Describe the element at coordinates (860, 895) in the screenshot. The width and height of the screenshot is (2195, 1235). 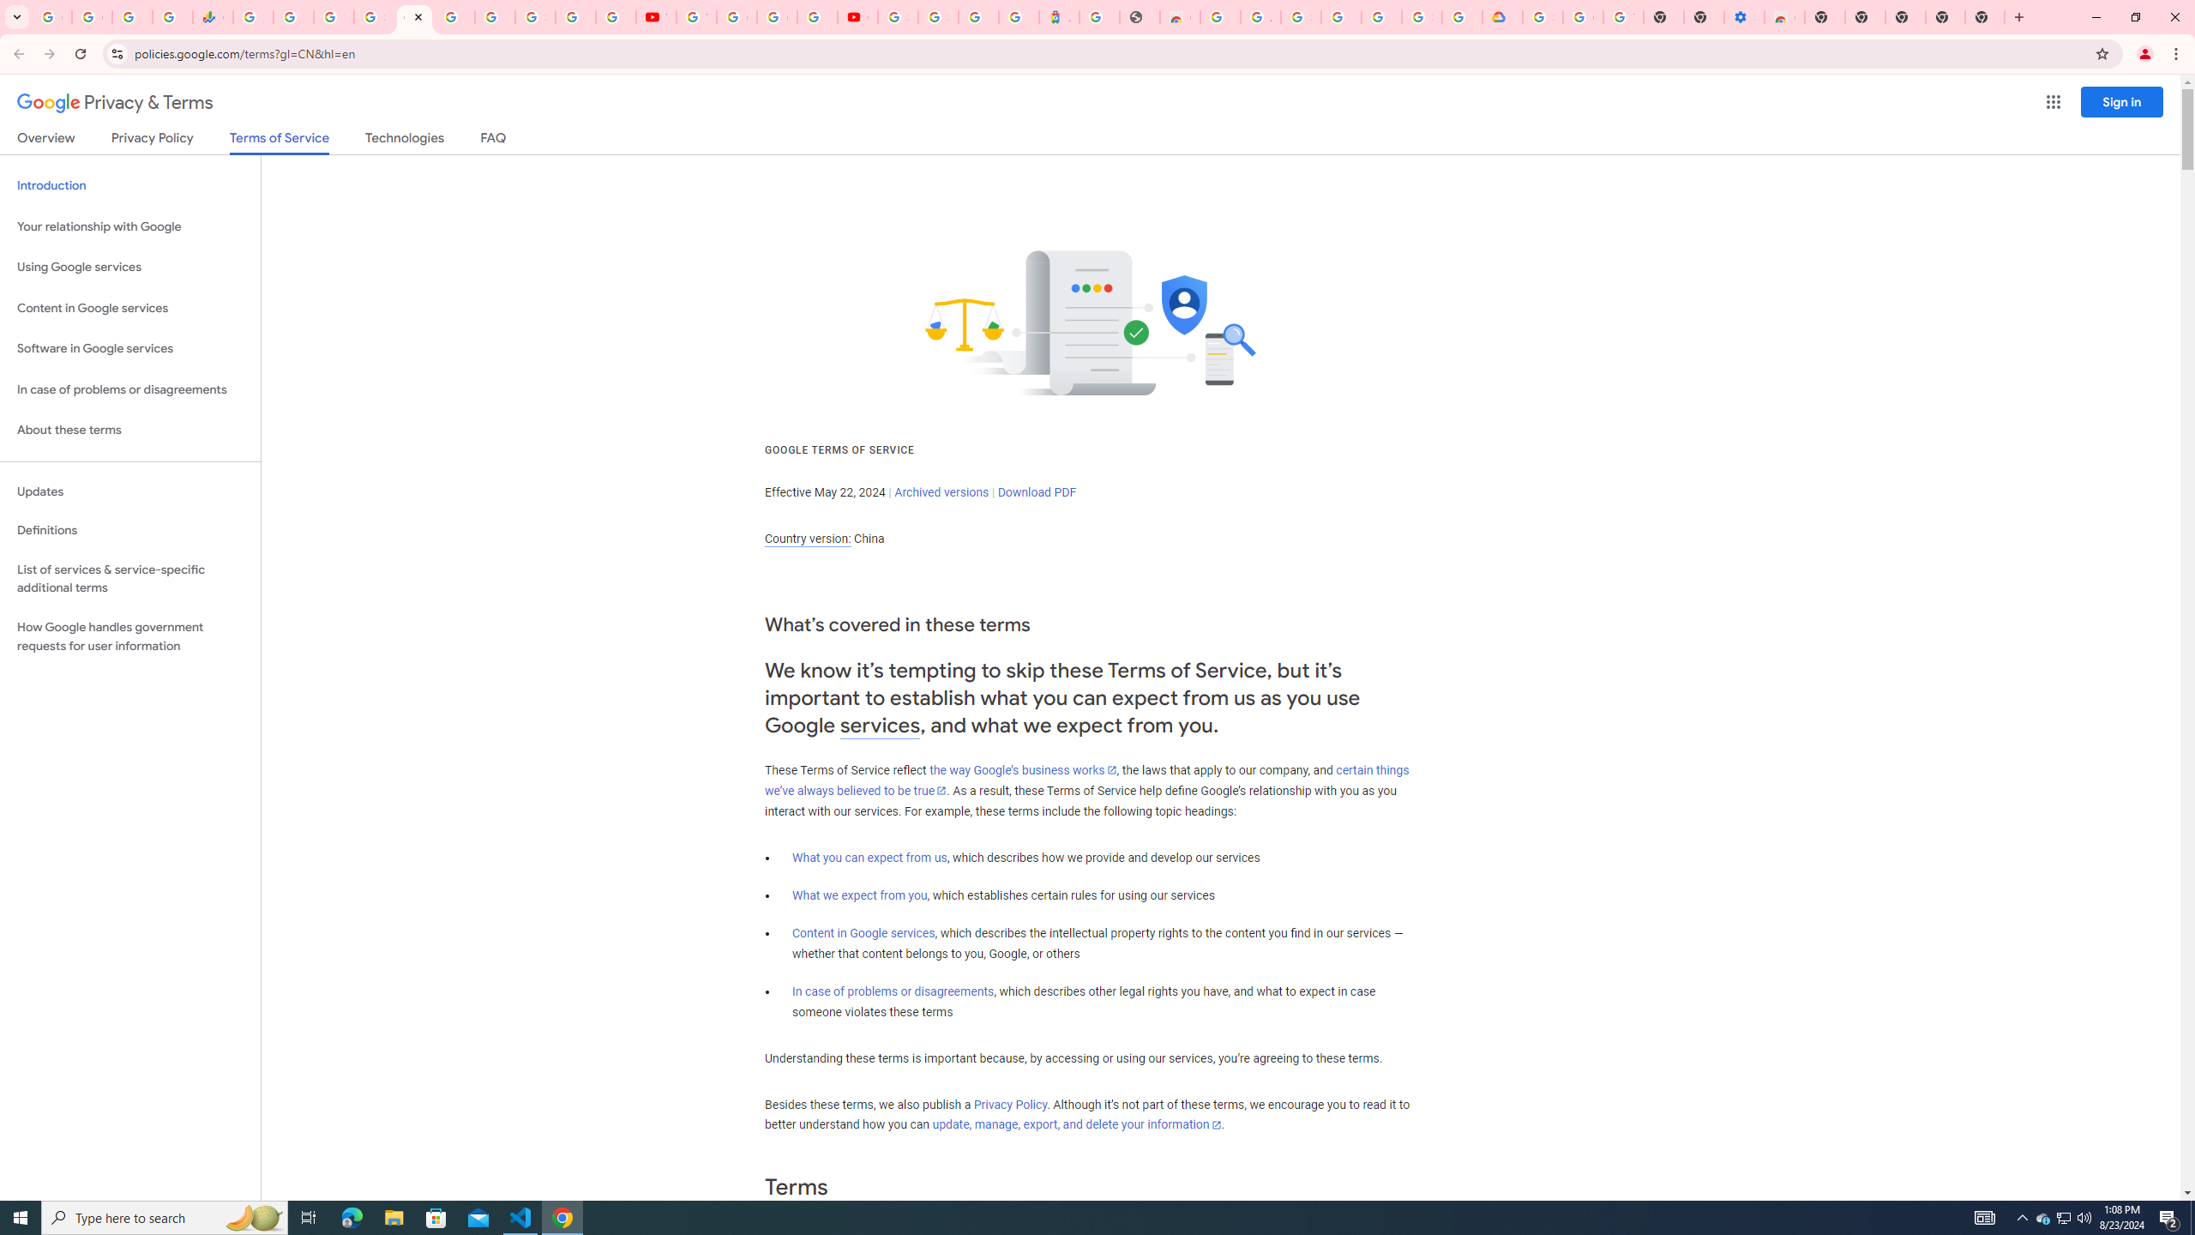
I see `What we expect from you` at that location.